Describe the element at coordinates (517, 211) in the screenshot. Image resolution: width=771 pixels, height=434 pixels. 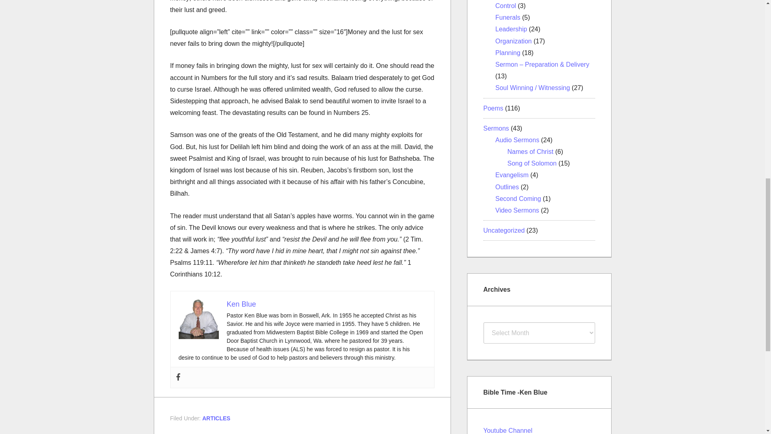
I see `Video Sermons` at that location.